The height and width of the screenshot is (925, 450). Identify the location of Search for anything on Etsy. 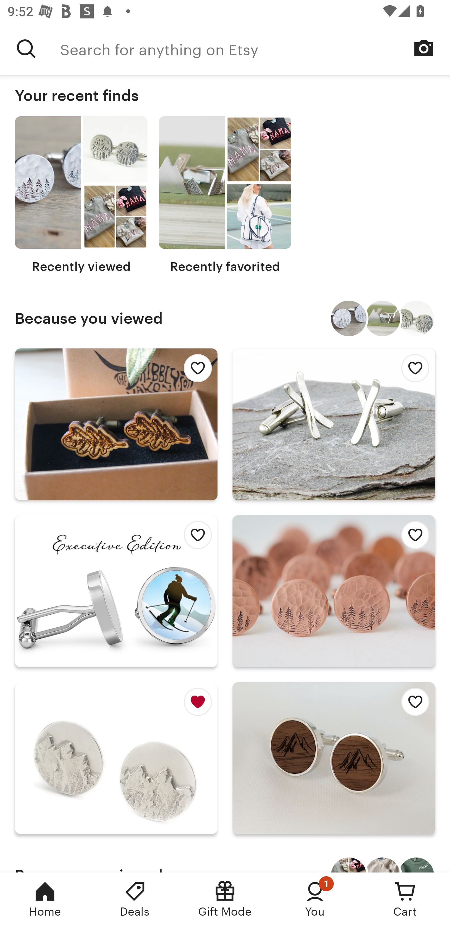
(255, 48).